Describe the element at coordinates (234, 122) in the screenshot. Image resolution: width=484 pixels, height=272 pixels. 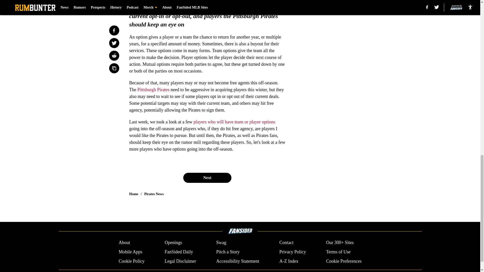
I see `players who will have team or player options` at that location.